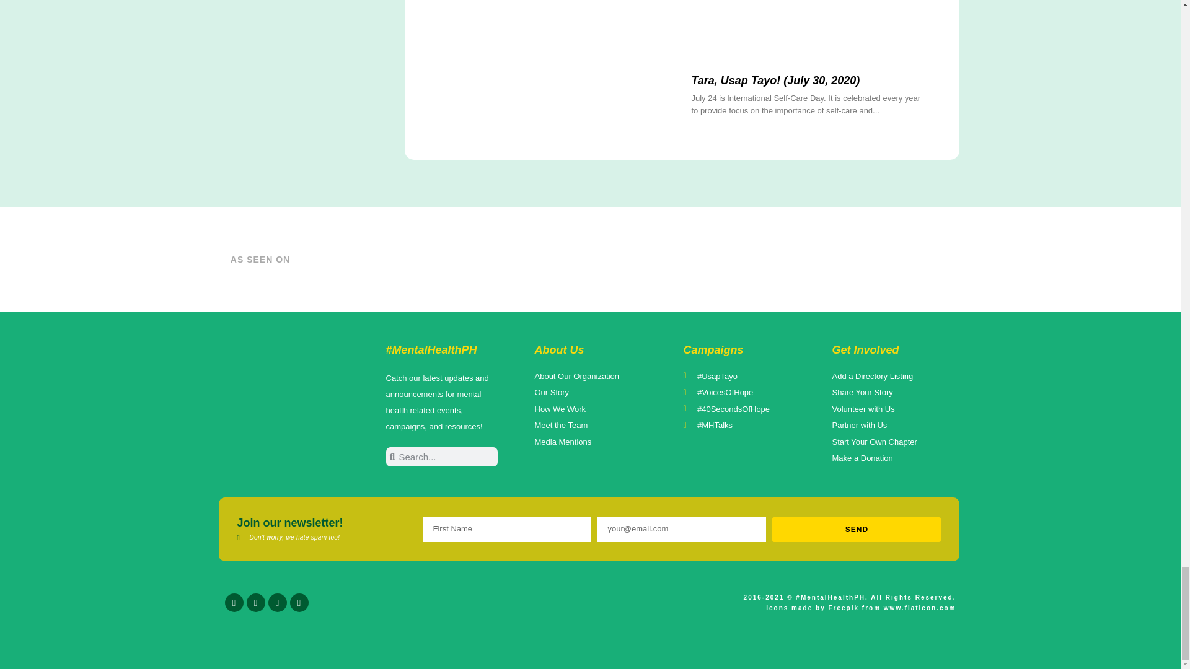  I want to click on cnn-logo-red-white, so click(475, 259).